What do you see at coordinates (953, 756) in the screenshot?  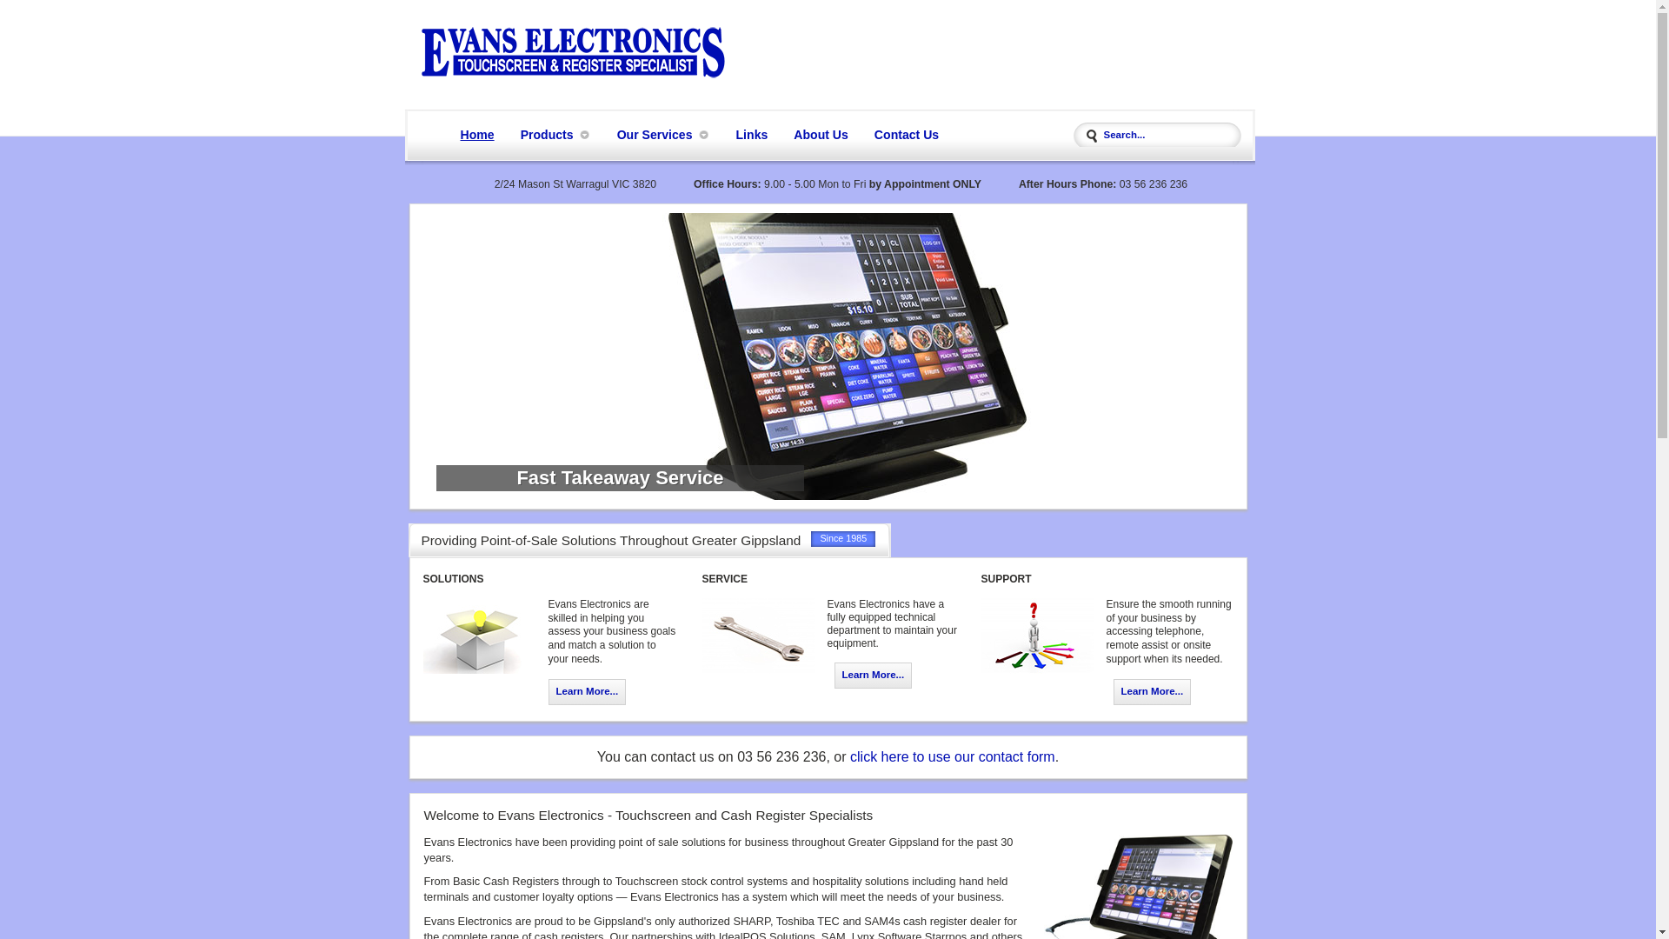 I see `click here to use our contact form` at bounding box center [953, 756].